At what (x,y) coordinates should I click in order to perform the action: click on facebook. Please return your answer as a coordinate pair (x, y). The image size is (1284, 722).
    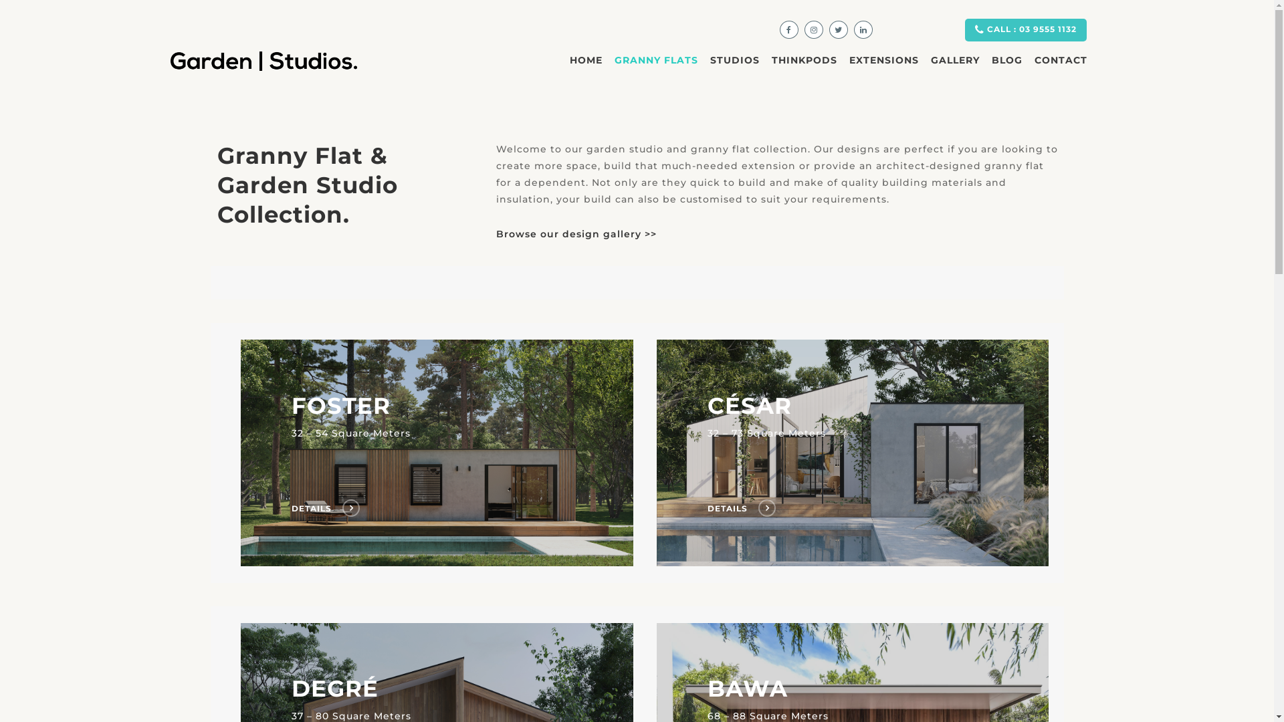
    Looking at the image, I should click on (789, 29).